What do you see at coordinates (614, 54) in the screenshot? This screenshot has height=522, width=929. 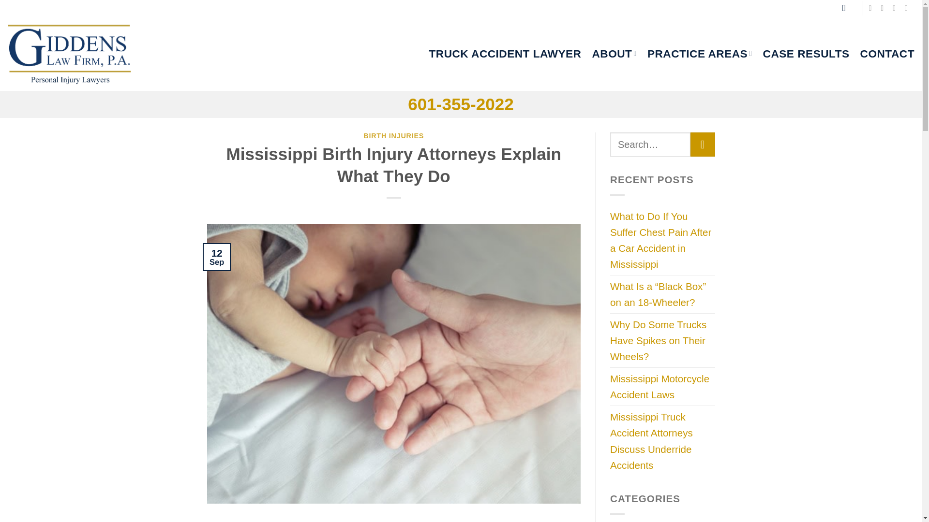 I see `ABOUT` at bounding box center [614, 54].